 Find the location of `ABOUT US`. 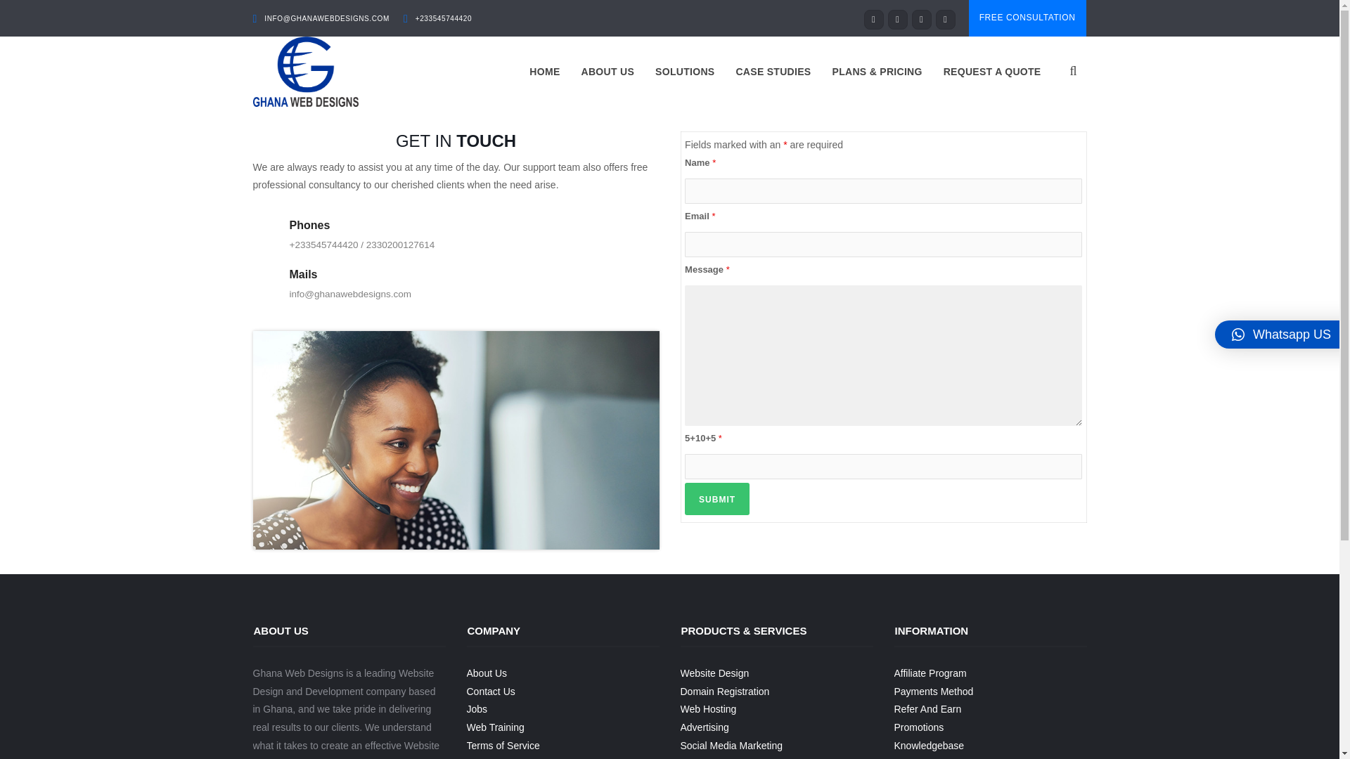

ABOUT US is located at coordinates (607, 72).